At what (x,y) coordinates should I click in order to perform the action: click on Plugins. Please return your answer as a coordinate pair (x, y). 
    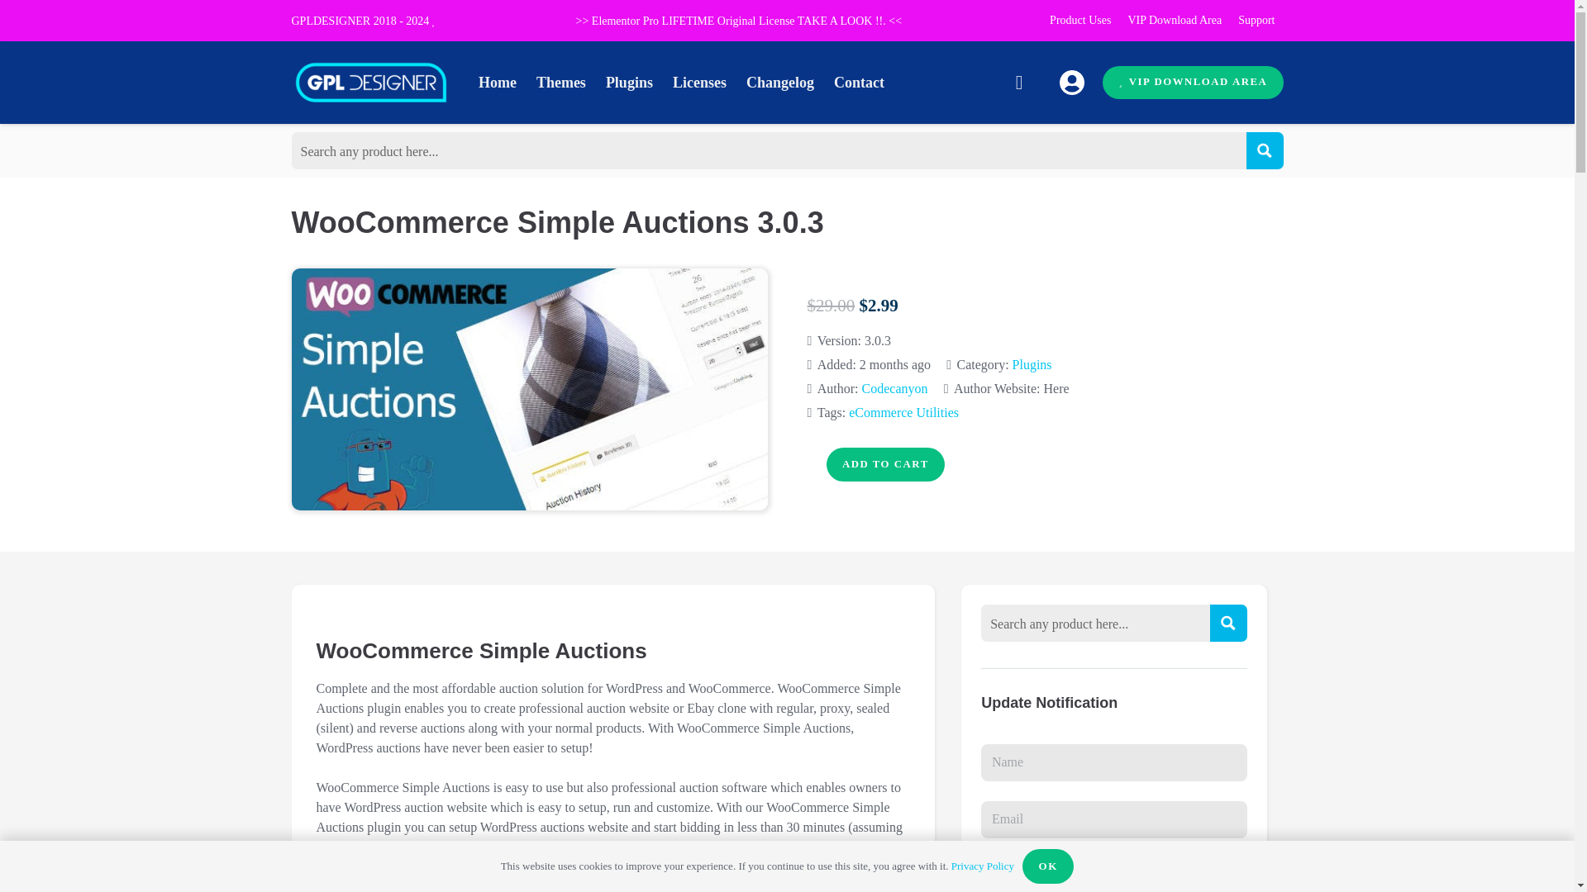
    Looking at the image, I should click on (1032, 365).